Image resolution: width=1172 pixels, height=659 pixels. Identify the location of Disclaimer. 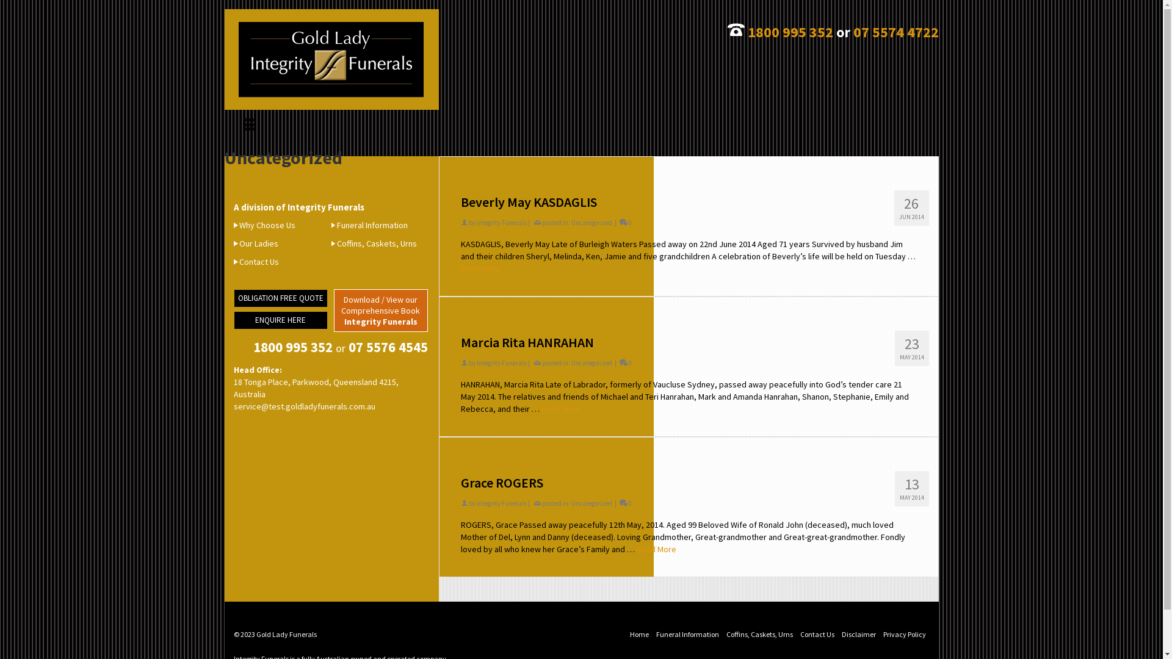
(858, 635).